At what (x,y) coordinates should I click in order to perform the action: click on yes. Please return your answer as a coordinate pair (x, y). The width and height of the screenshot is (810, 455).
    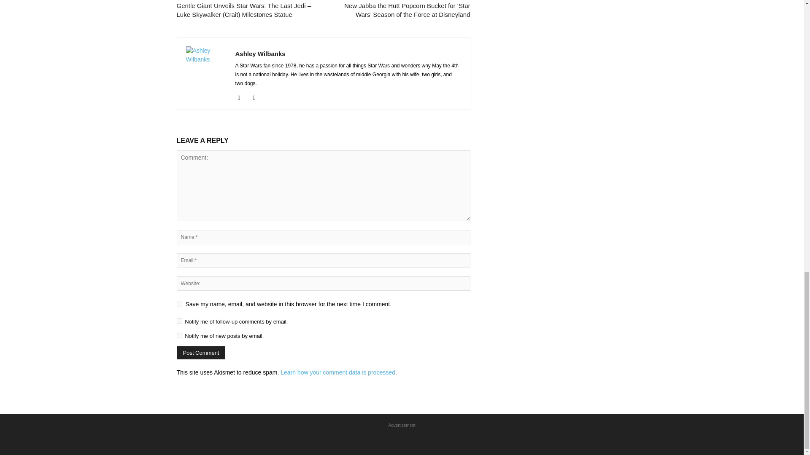
    Looking at the image, I should click on (179, 304).